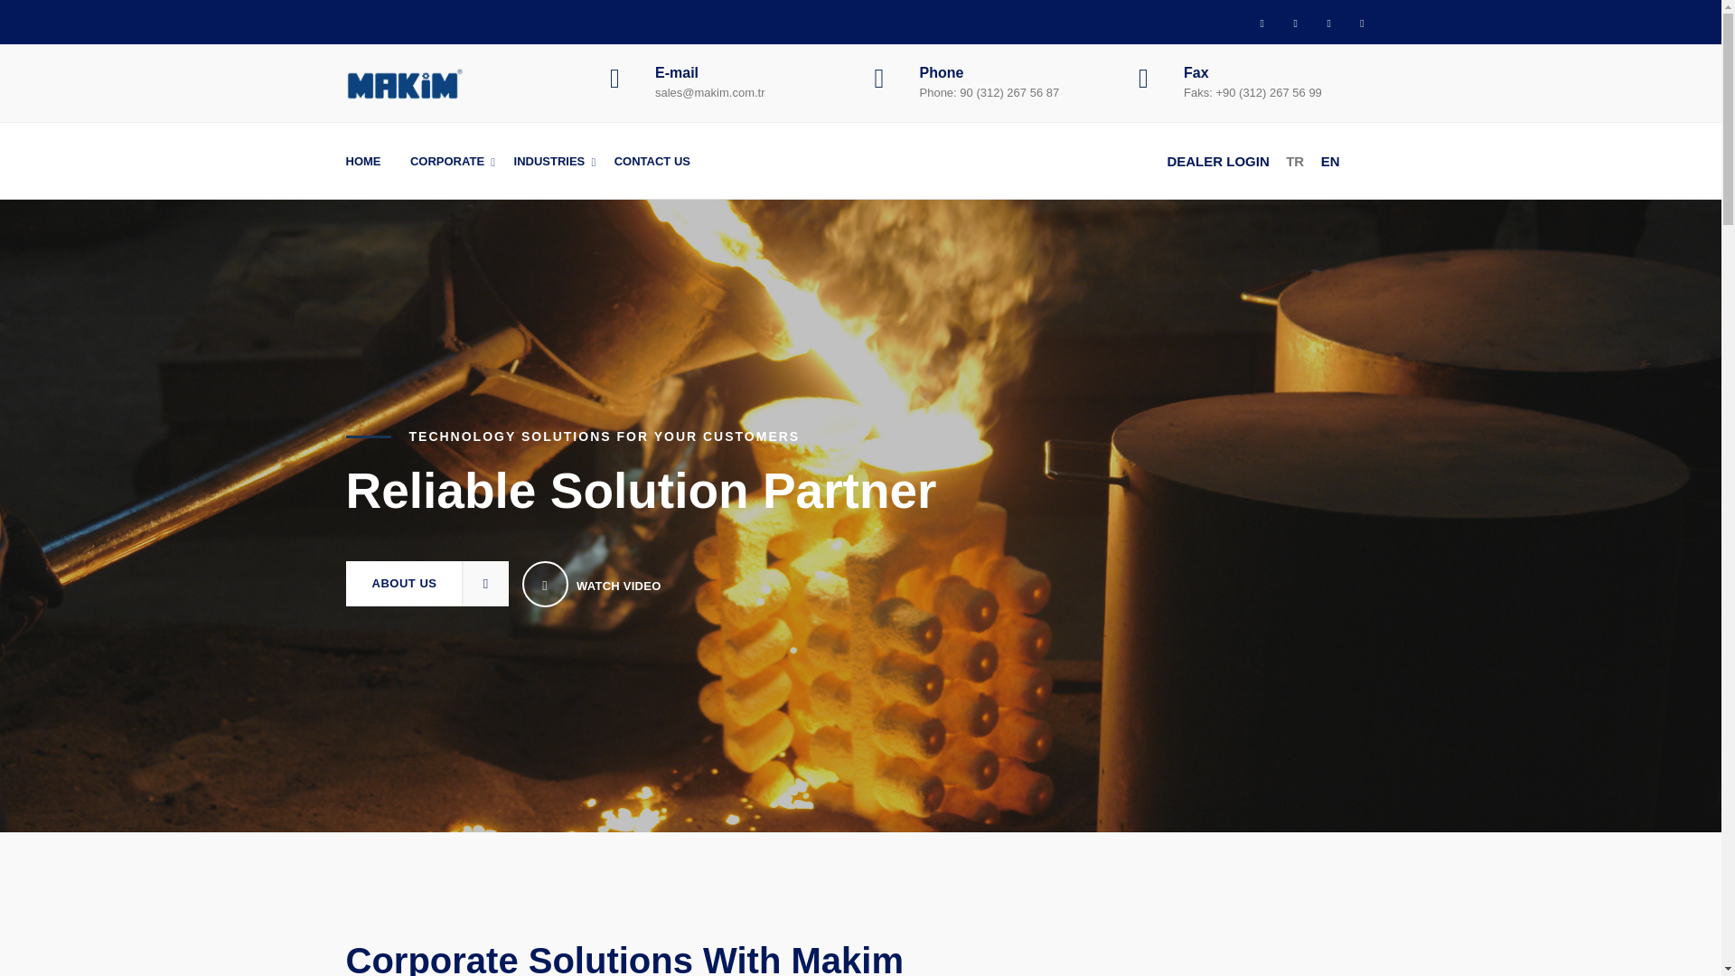 This screenshot has width=1735, height=976. I want to click on CORPORATE, so click(446, 161).